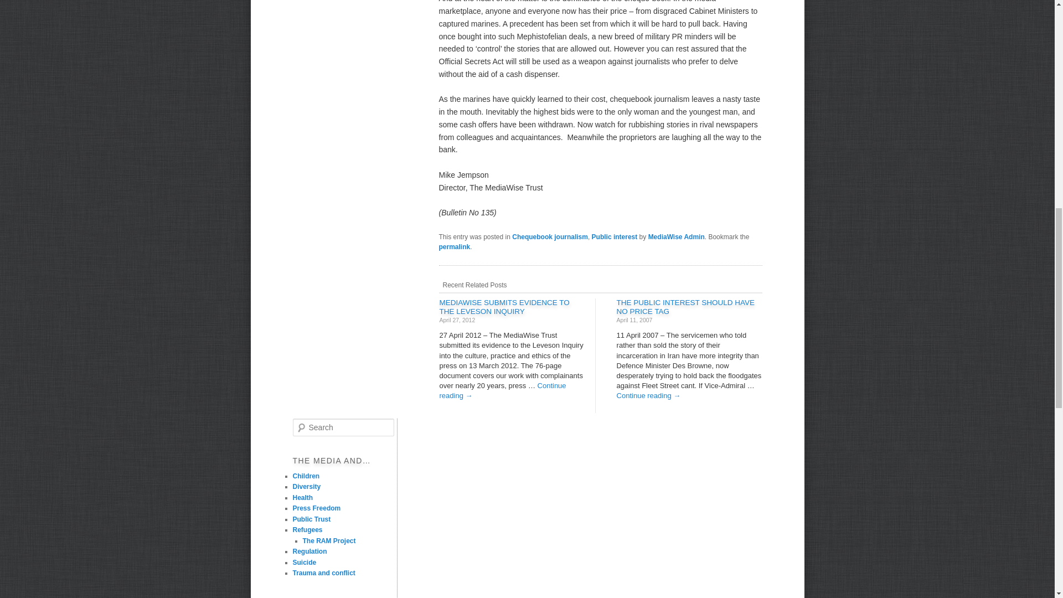 The image size is (1063, 598). What do you see at coordinates (317, 508) in the screenshot?
I see `Press Freedom` at bounding box center [317, 508].